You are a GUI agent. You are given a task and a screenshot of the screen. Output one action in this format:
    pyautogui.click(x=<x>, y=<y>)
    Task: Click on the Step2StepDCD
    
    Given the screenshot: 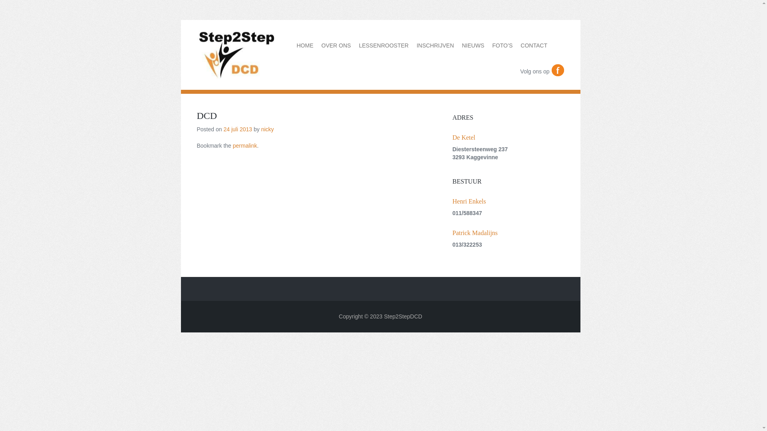 What is the action you would take?
    pyautogui.click(x=236, y=77)
    